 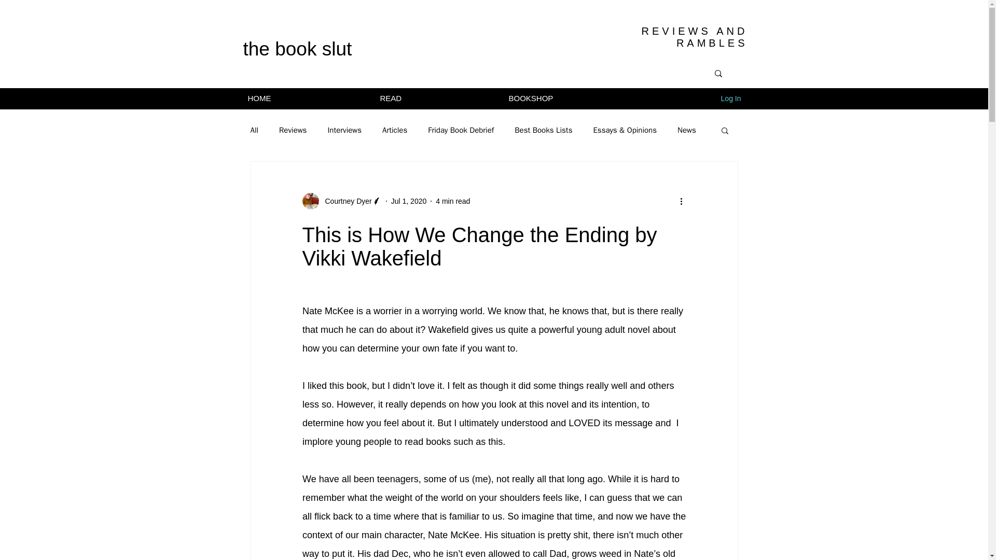 I want to click on Interviews, so click(x=344, y=130).